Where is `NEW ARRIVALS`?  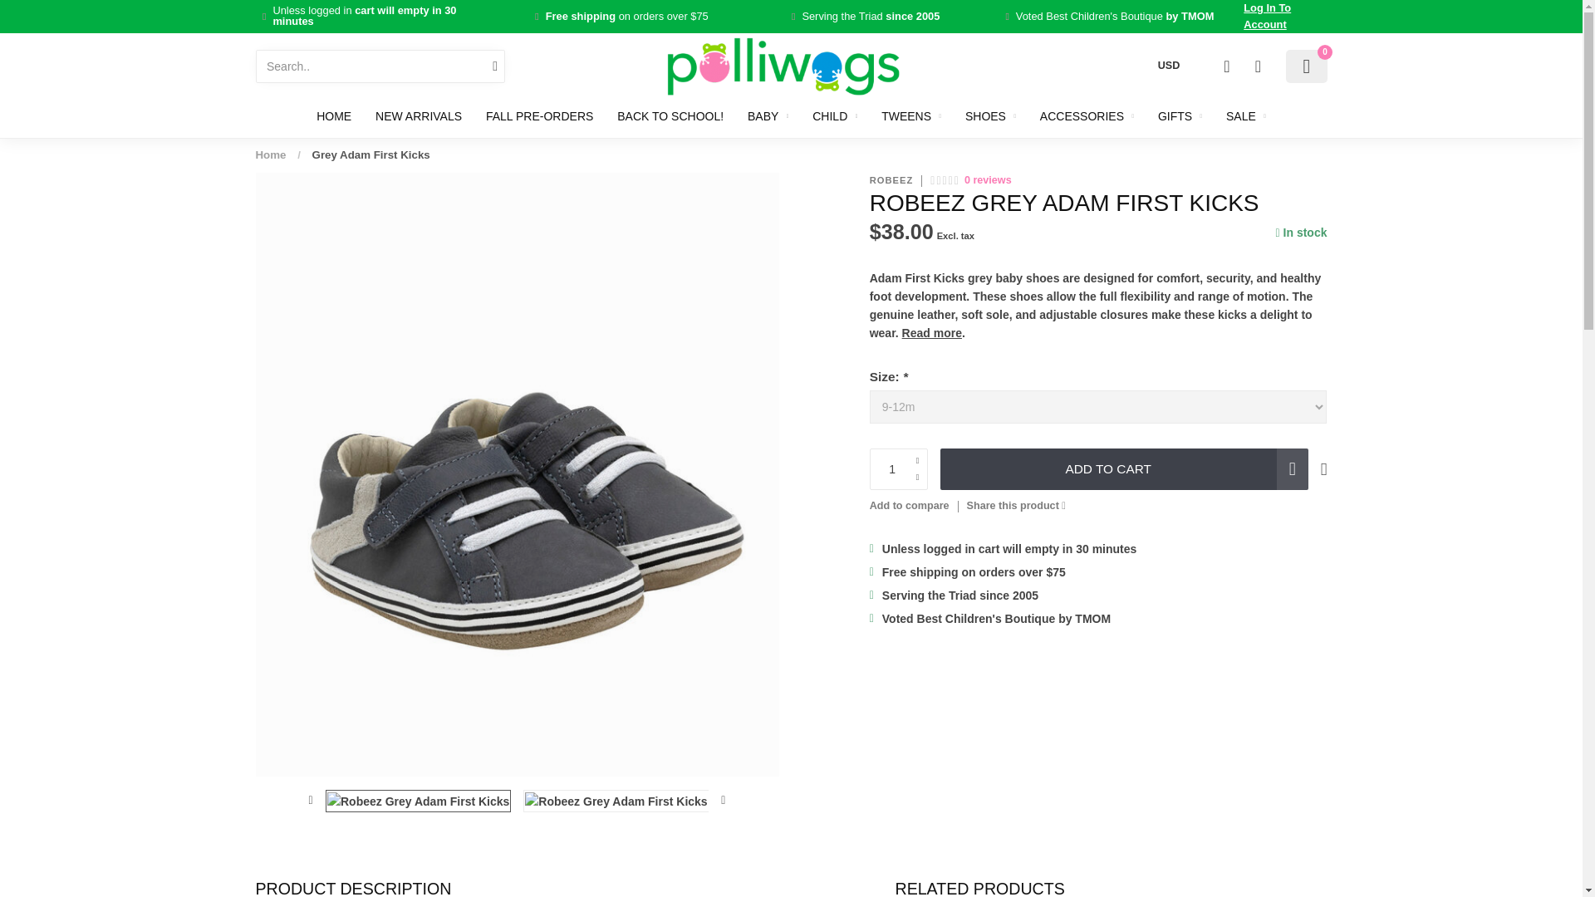
NEW ARRIVALS is located at coordinates (419, 116).